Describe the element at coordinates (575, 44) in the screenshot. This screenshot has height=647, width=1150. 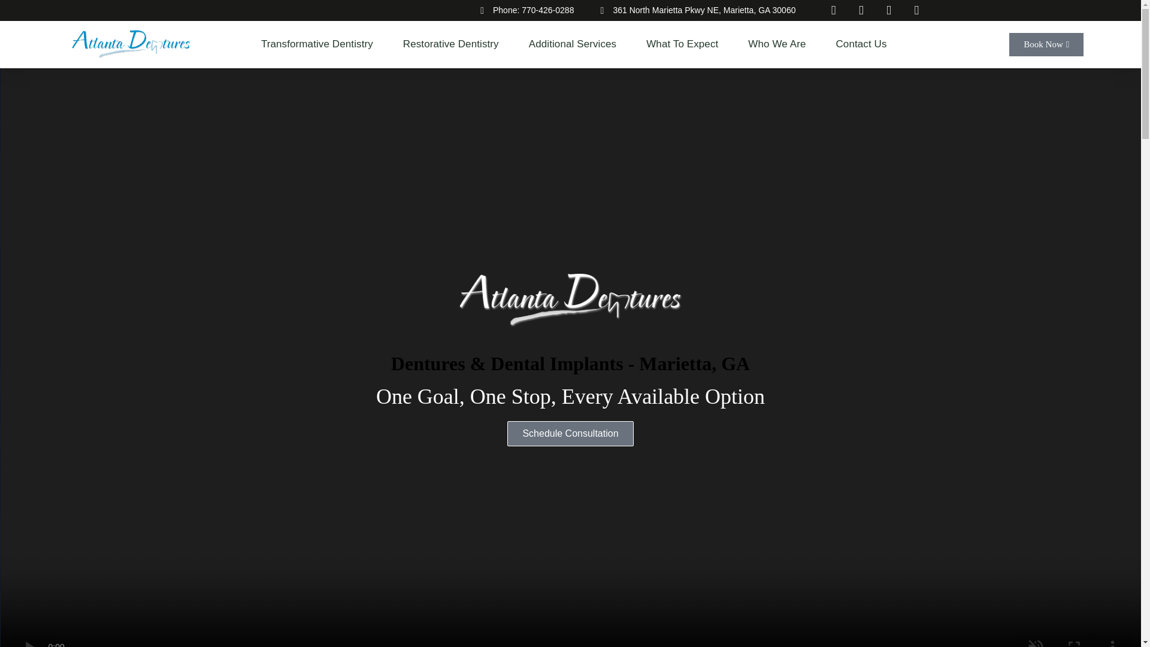
I see `Additional Services` at that location.